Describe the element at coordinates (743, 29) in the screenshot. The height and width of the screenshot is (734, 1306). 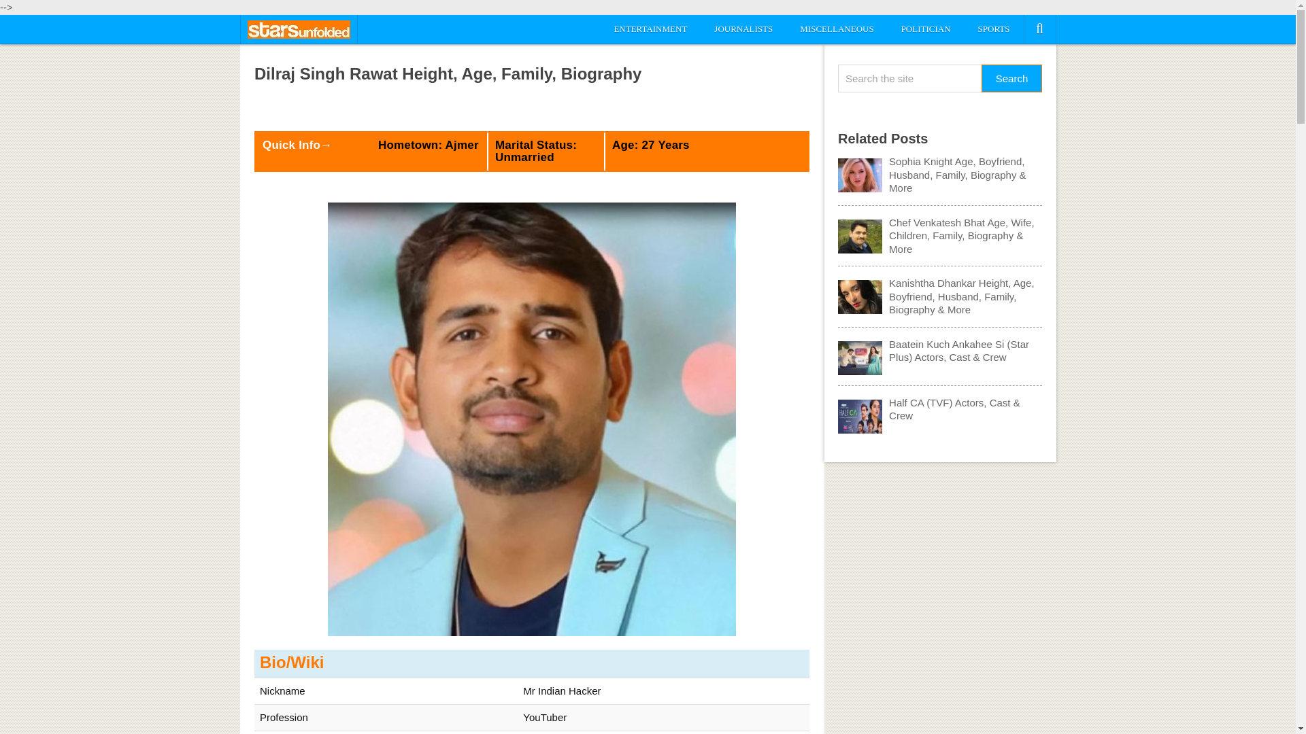
I see `JOURNALISTS` at that location.